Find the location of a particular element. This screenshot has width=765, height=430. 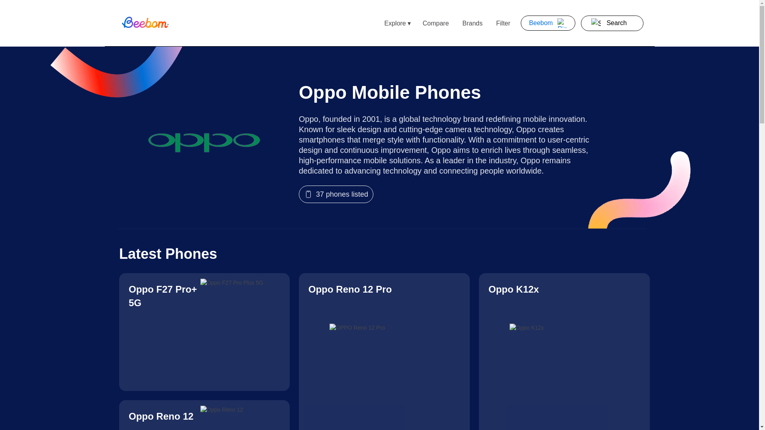

Brands is located at coordinates (473, 23).